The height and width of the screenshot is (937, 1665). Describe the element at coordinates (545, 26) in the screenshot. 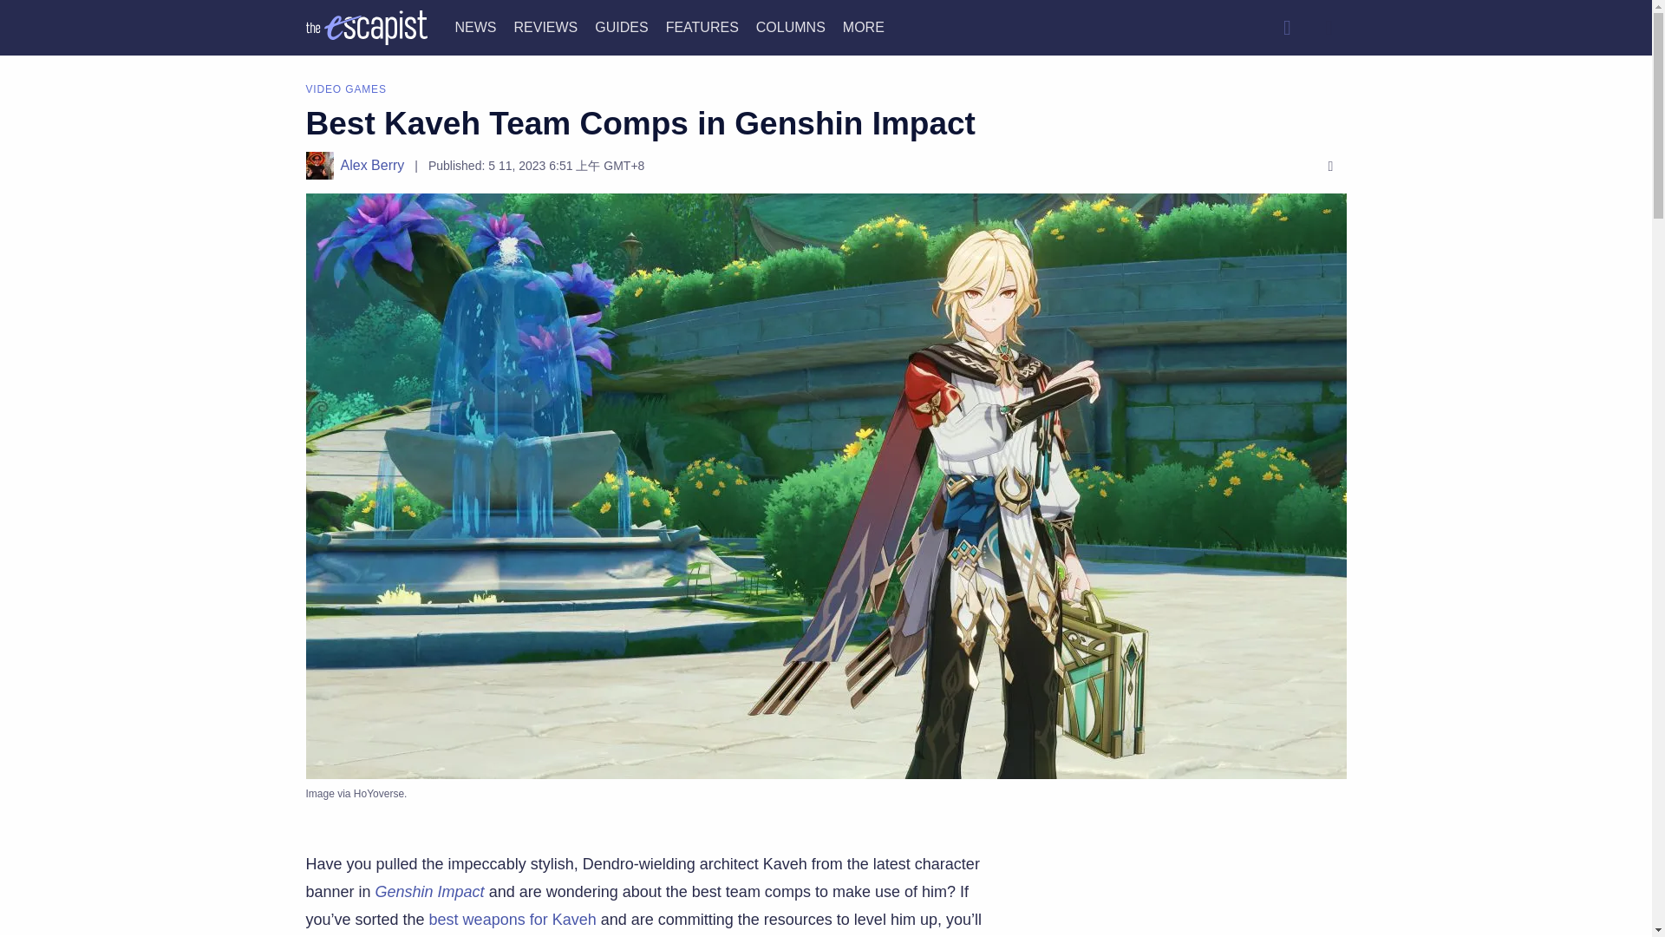

I see `REVIEWS` at that location.